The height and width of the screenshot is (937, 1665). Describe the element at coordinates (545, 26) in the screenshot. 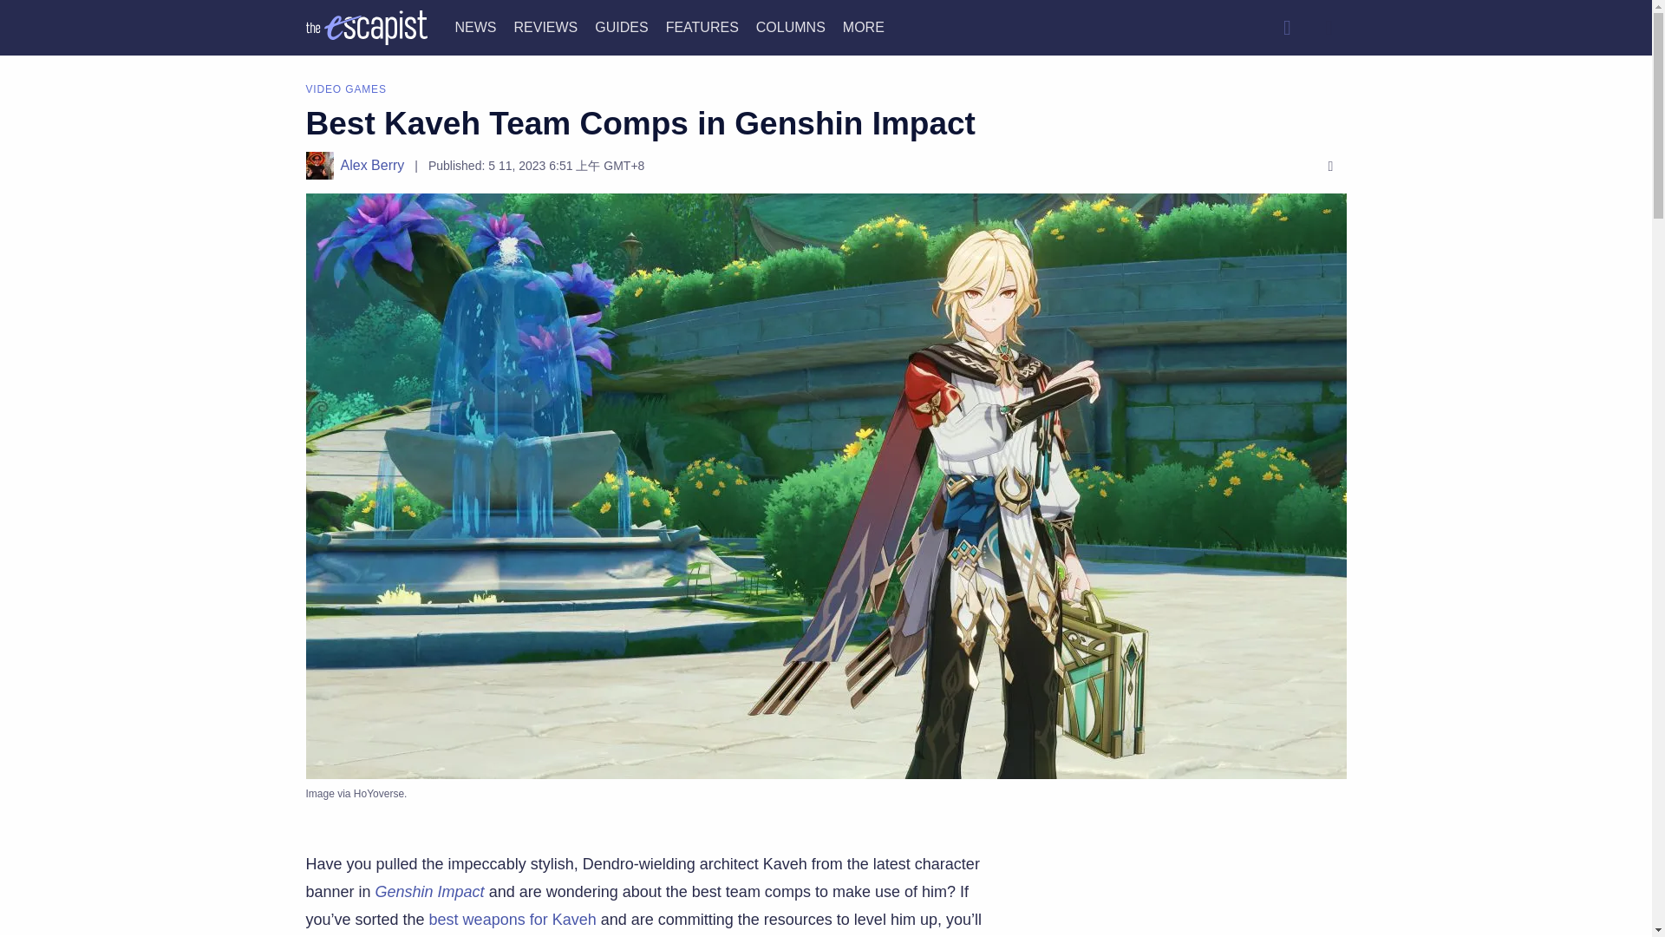

I see `REVIEWS` at that location.